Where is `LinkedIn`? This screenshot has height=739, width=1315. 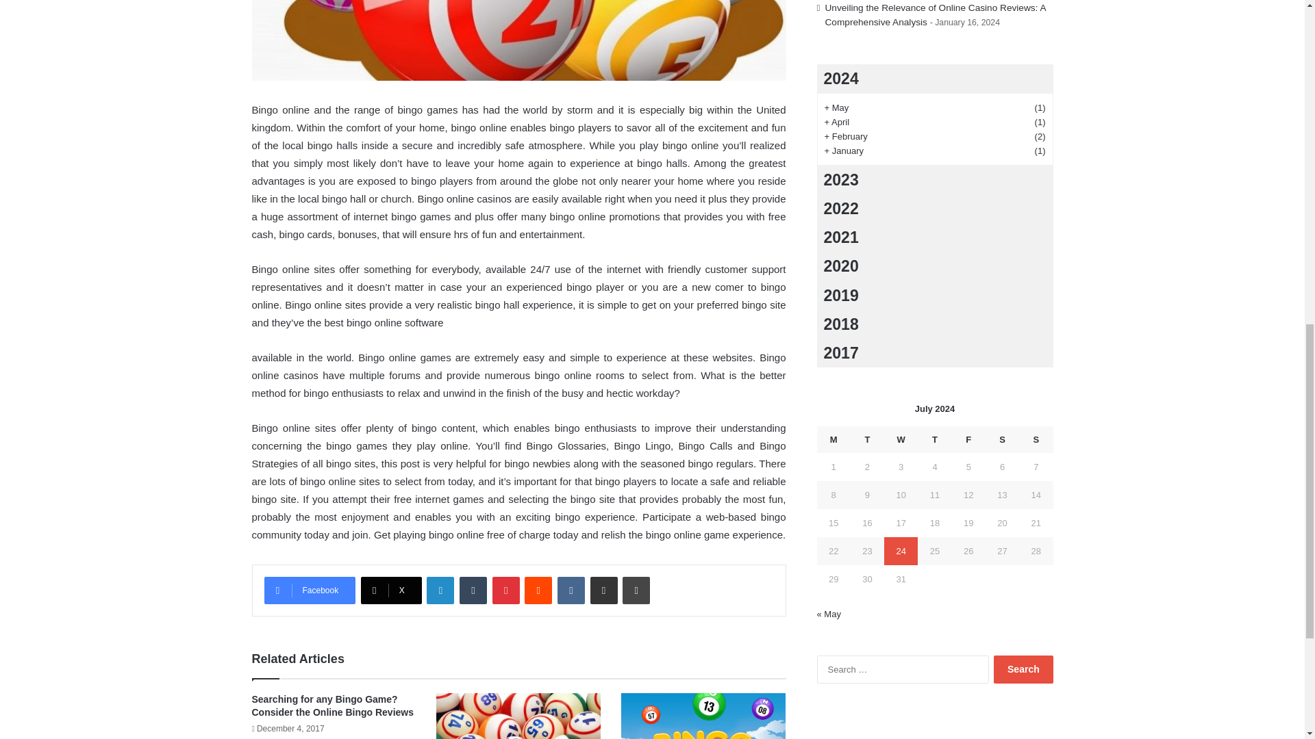
LinkedIn is located at coordinates (440, 591).